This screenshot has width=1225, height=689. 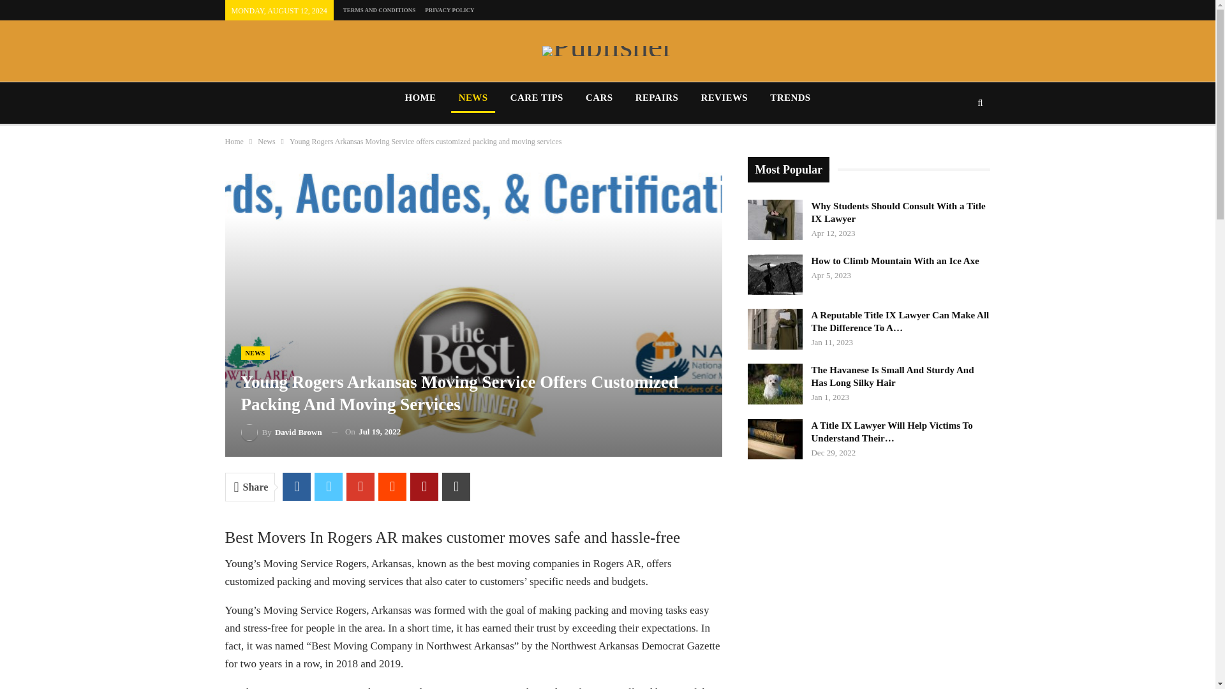 What do you see at coordinates (379, 10) in the screenshot?
I see `TERMS AND CONDITIONS` at bounding box center [379, 10].